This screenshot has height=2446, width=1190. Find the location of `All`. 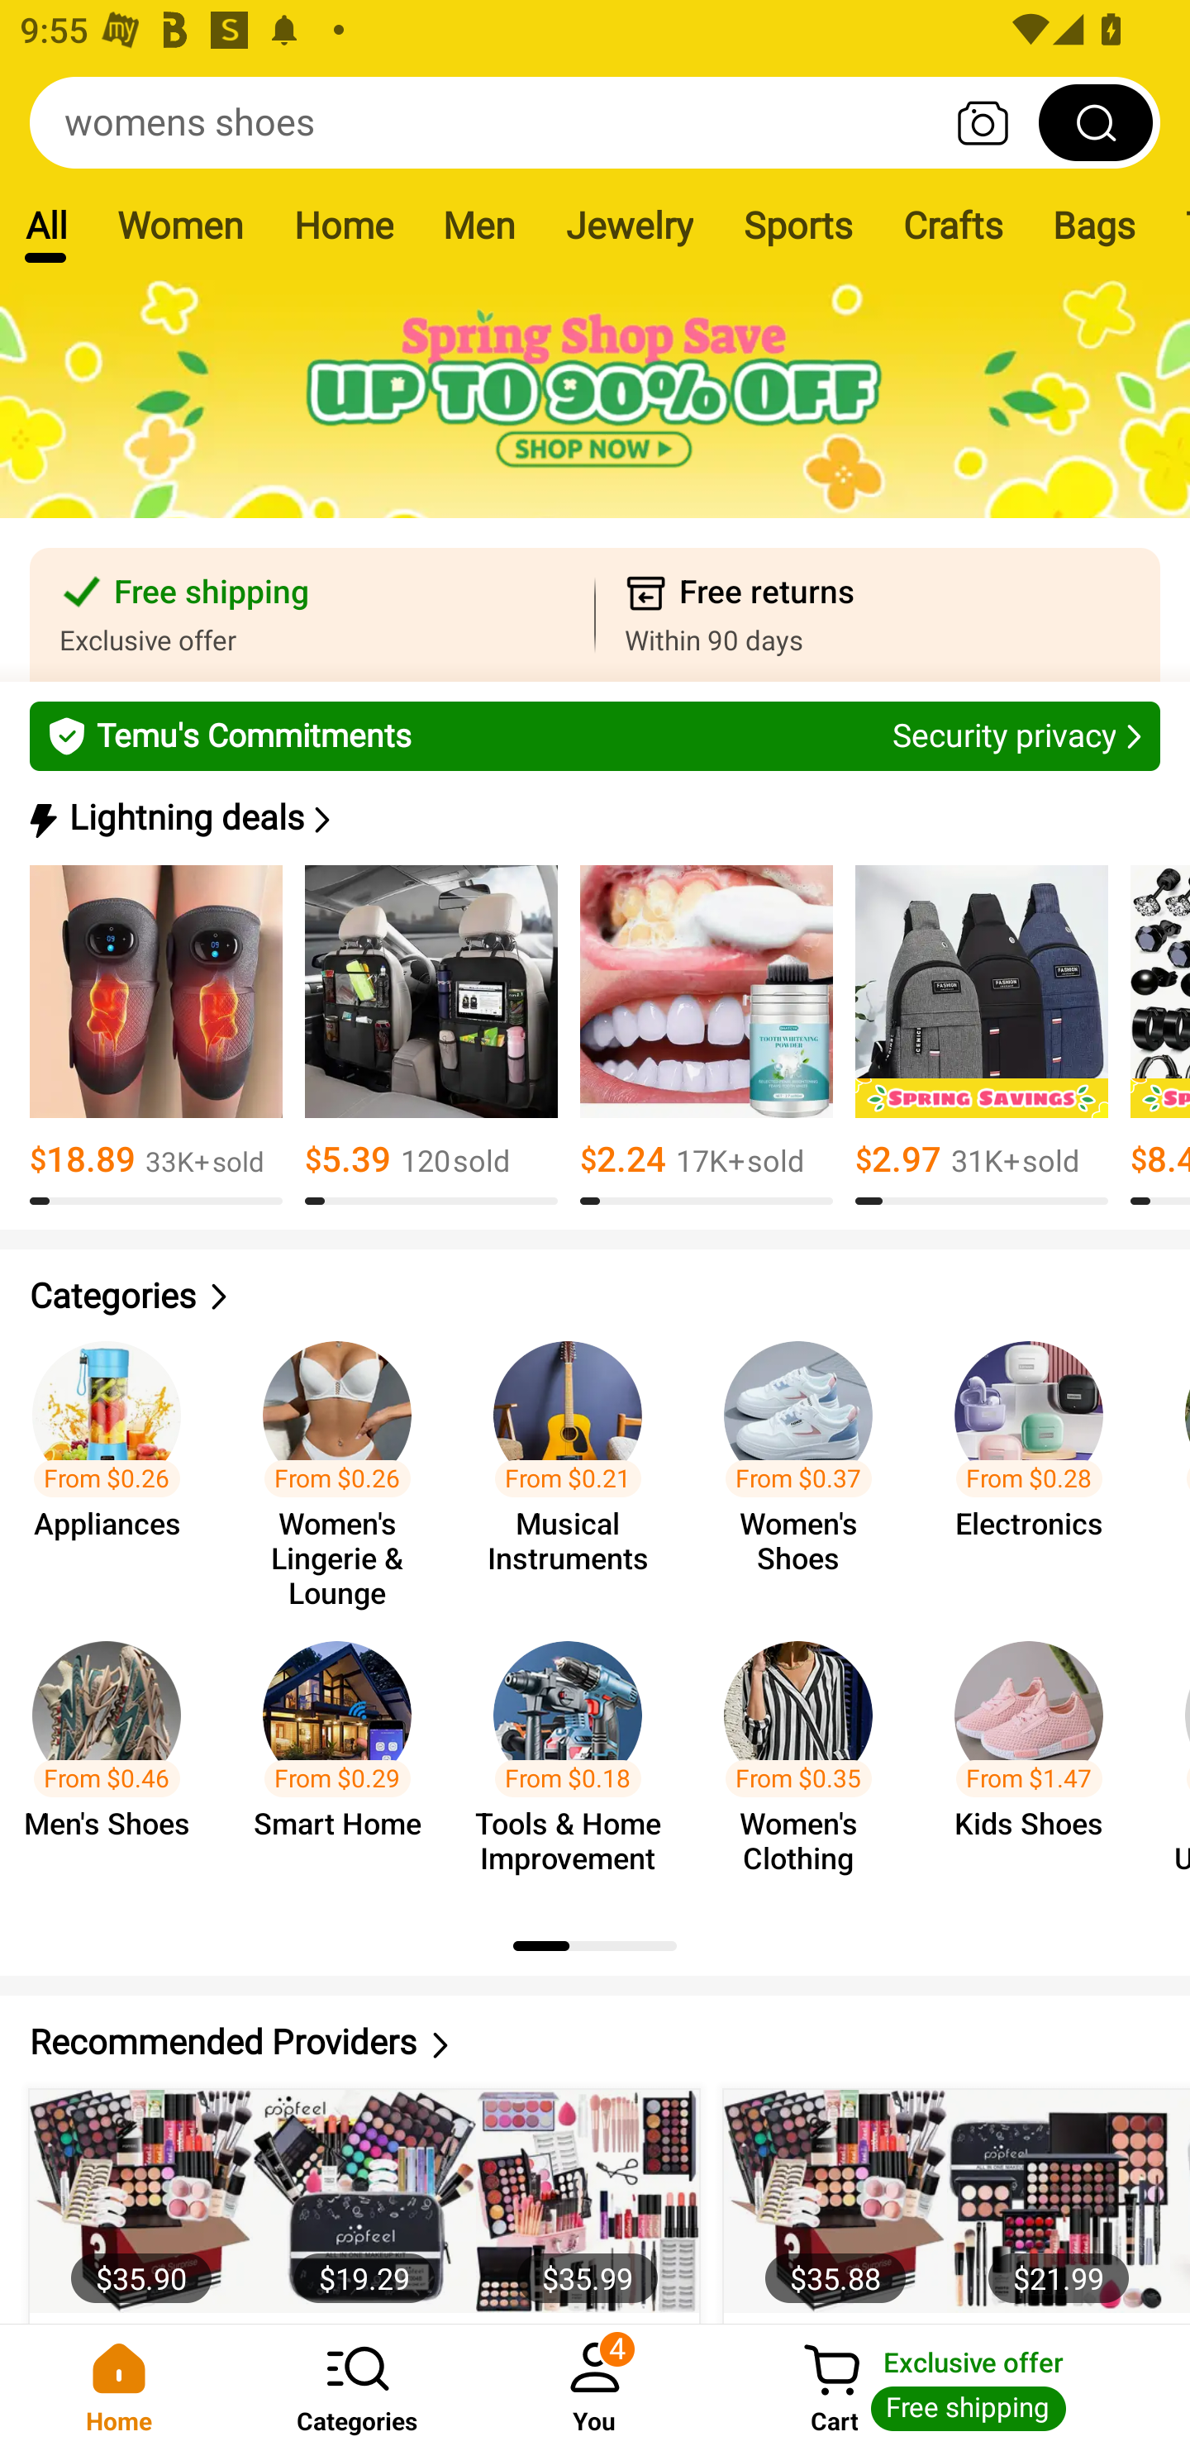

All is located at coordinates (45, 225).